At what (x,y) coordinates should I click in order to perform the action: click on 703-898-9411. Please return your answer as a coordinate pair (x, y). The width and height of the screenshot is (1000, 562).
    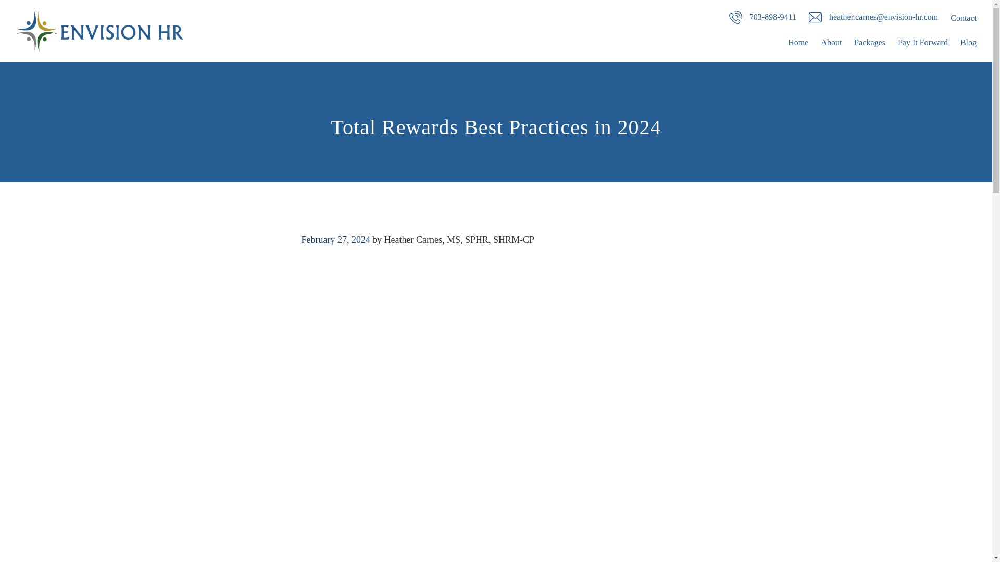
    Looking at the image, I should click on (762, 17).